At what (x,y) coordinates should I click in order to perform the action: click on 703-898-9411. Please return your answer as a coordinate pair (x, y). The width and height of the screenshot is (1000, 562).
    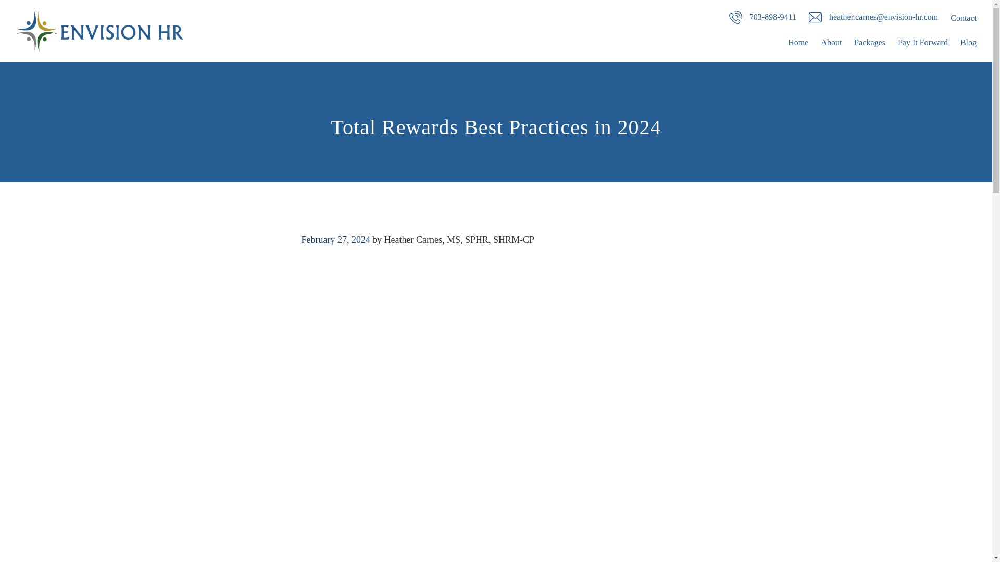
    Looking at the image, I should click on (762, 17).